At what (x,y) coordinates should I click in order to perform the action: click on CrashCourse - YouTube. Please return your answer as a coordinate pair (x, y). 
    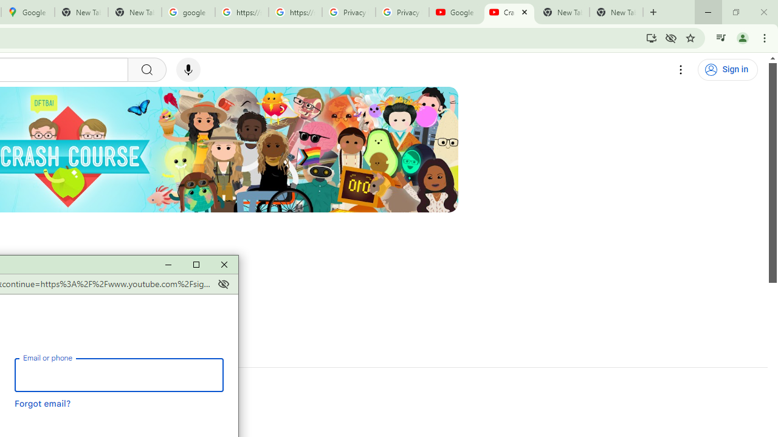
    Looking at the image, I should click on (509, 12).